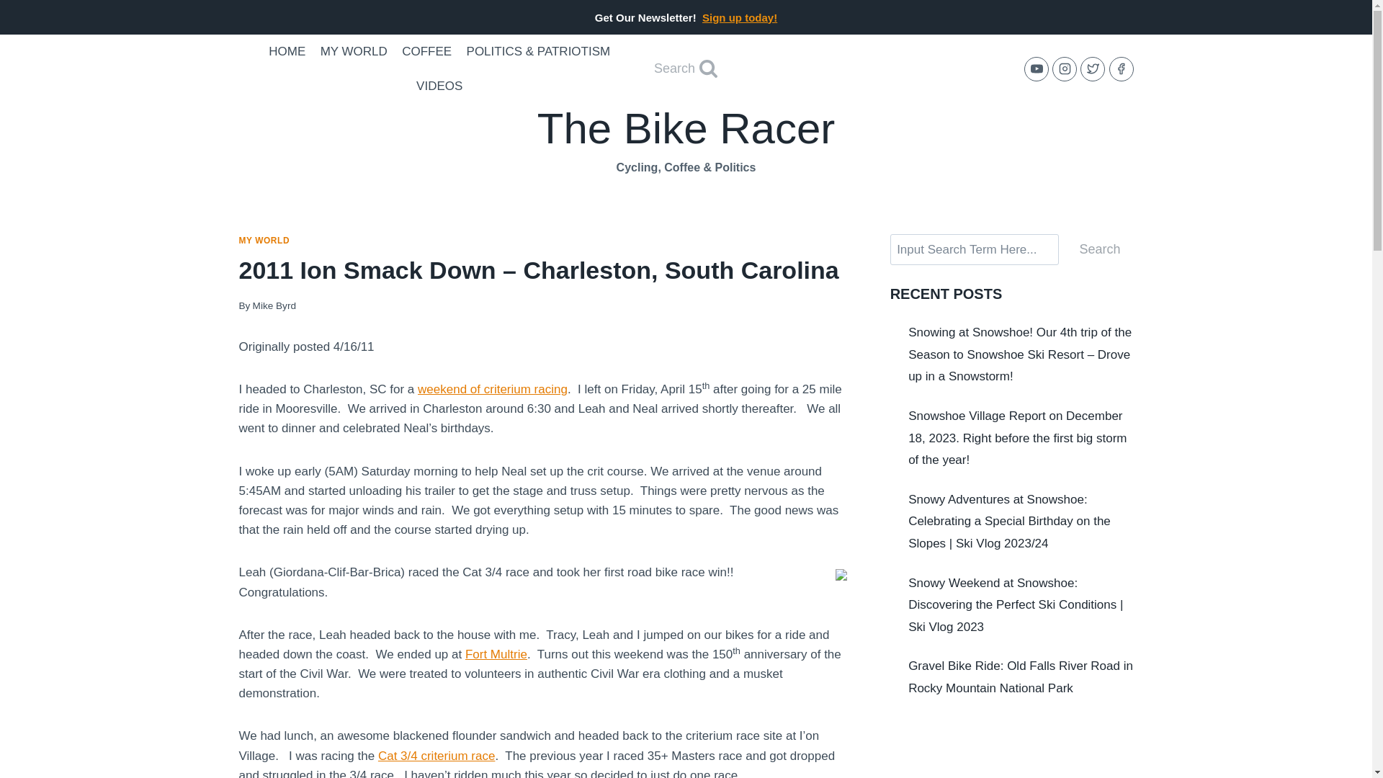 The width and height of the screenshot is (1383, 778). Describe the element at coordinates (439, 86) in the screenshot. I see `VIDEOS` at that location.